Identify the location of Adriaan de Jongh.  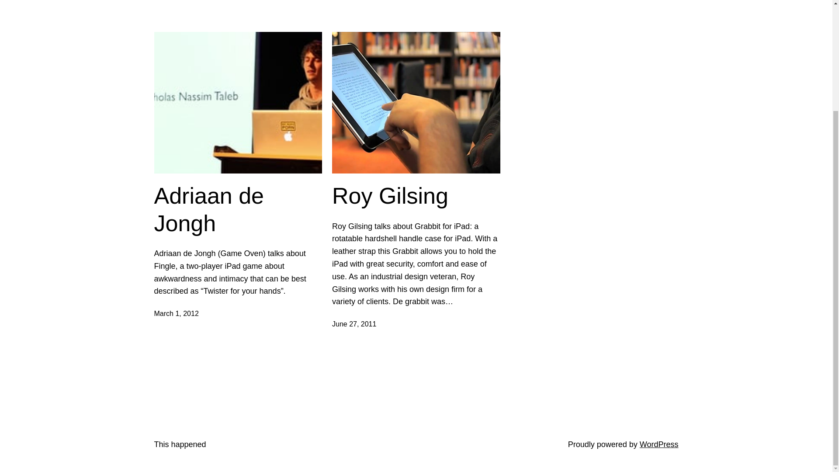
(238, 209).